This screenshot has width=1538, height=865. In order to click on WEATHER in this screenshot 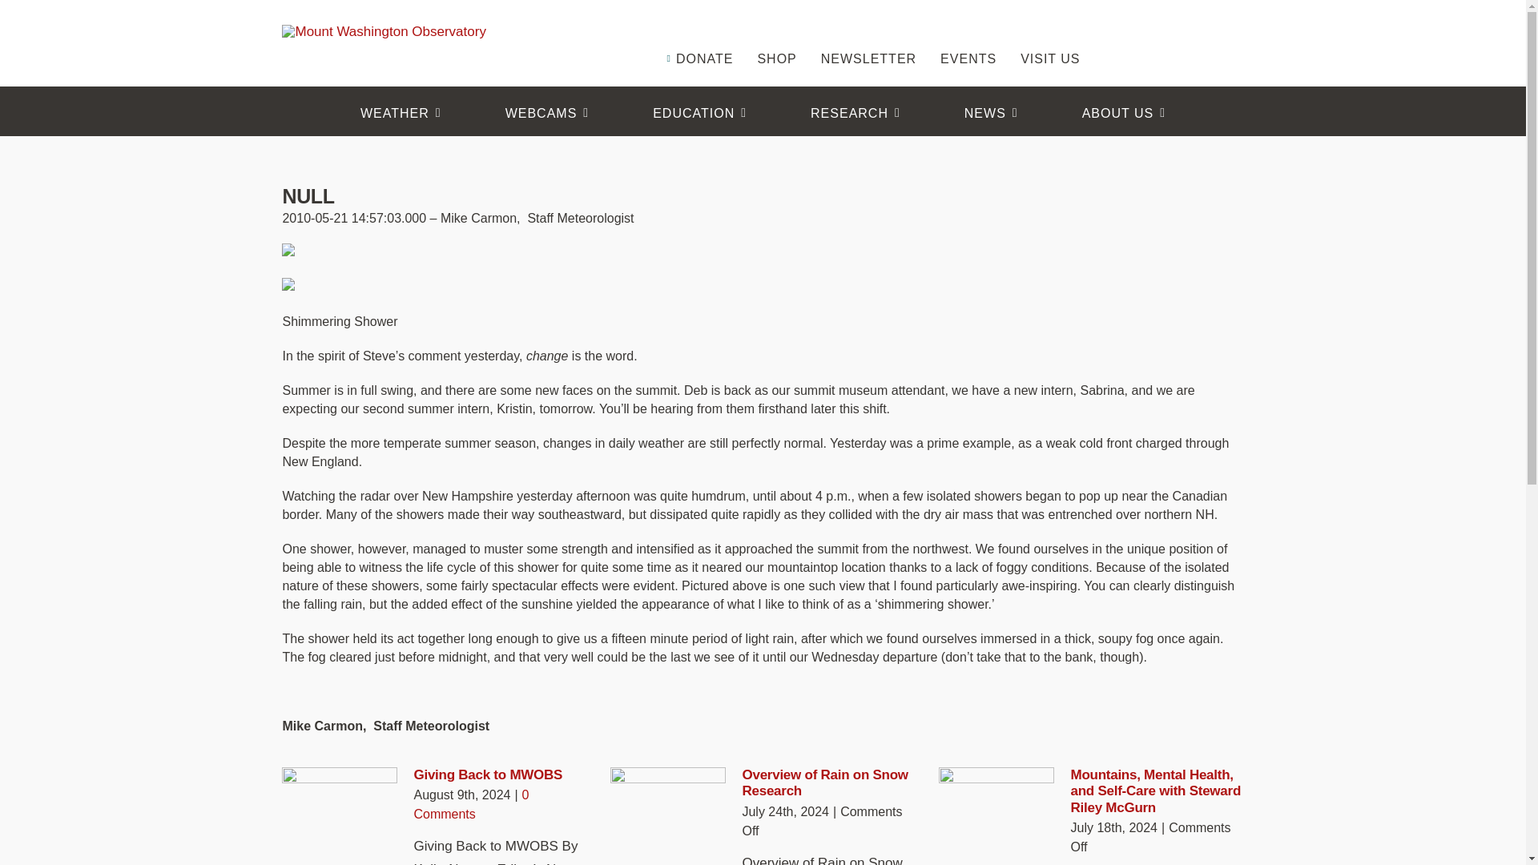, I will do `click(401, 114)`.